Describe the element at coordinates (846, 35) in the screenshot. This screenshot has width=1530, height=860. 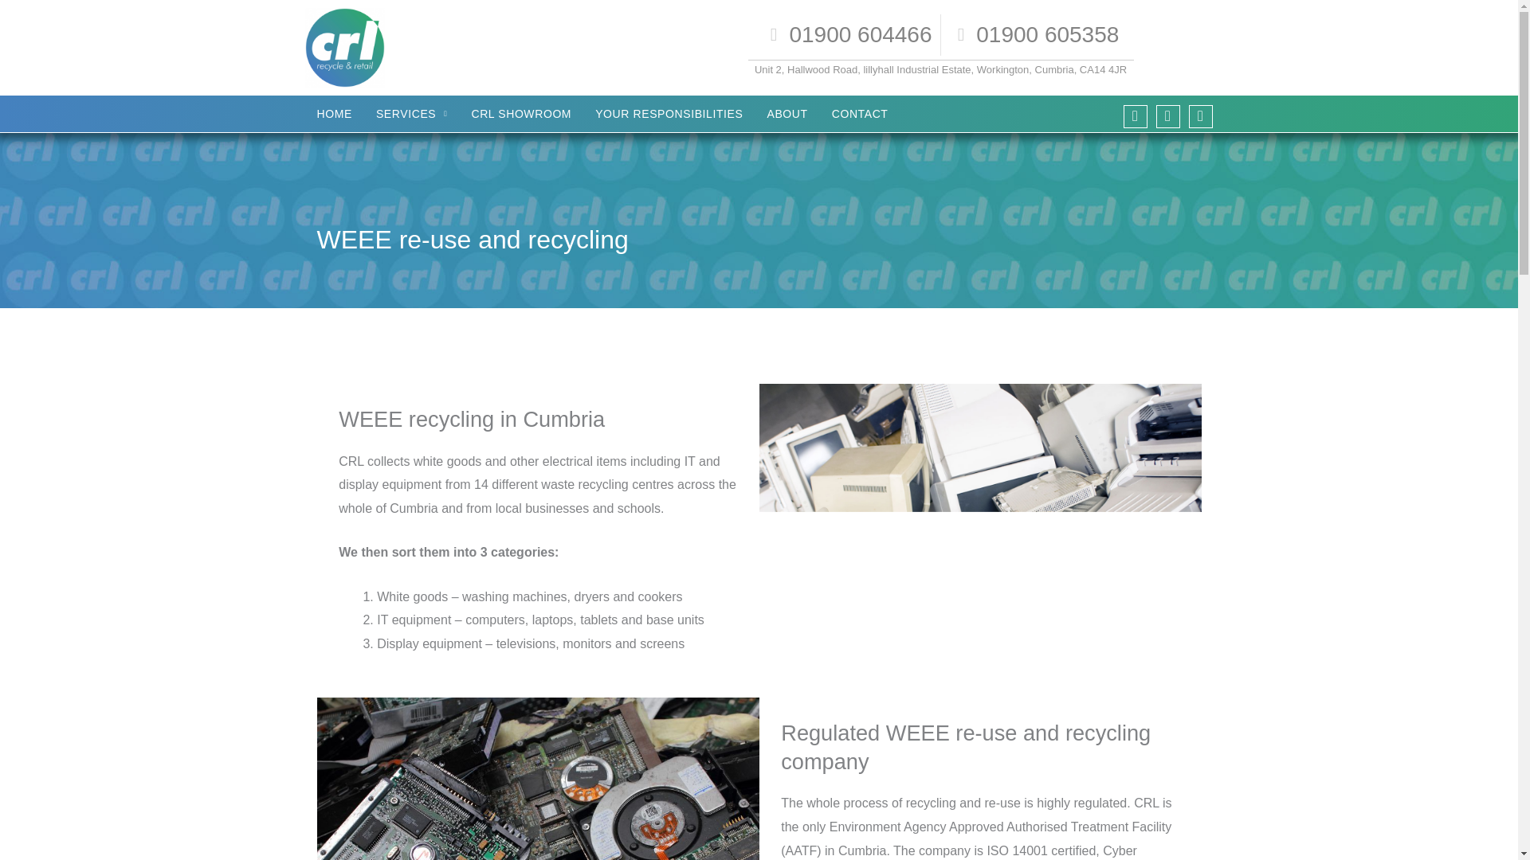
I see `01900 604466` at that location.